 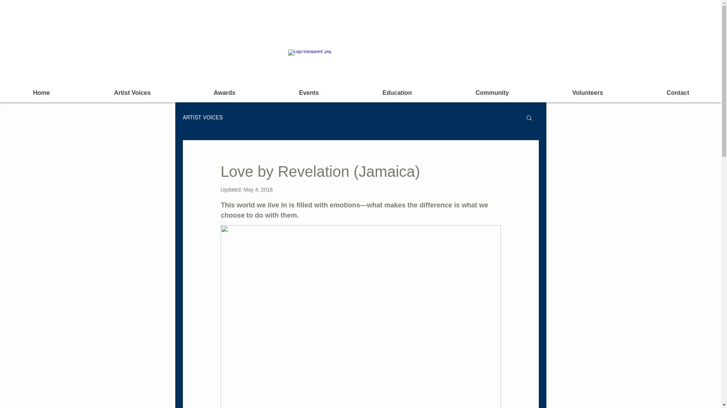 I want to click on Community, so click(x=492, y=93).